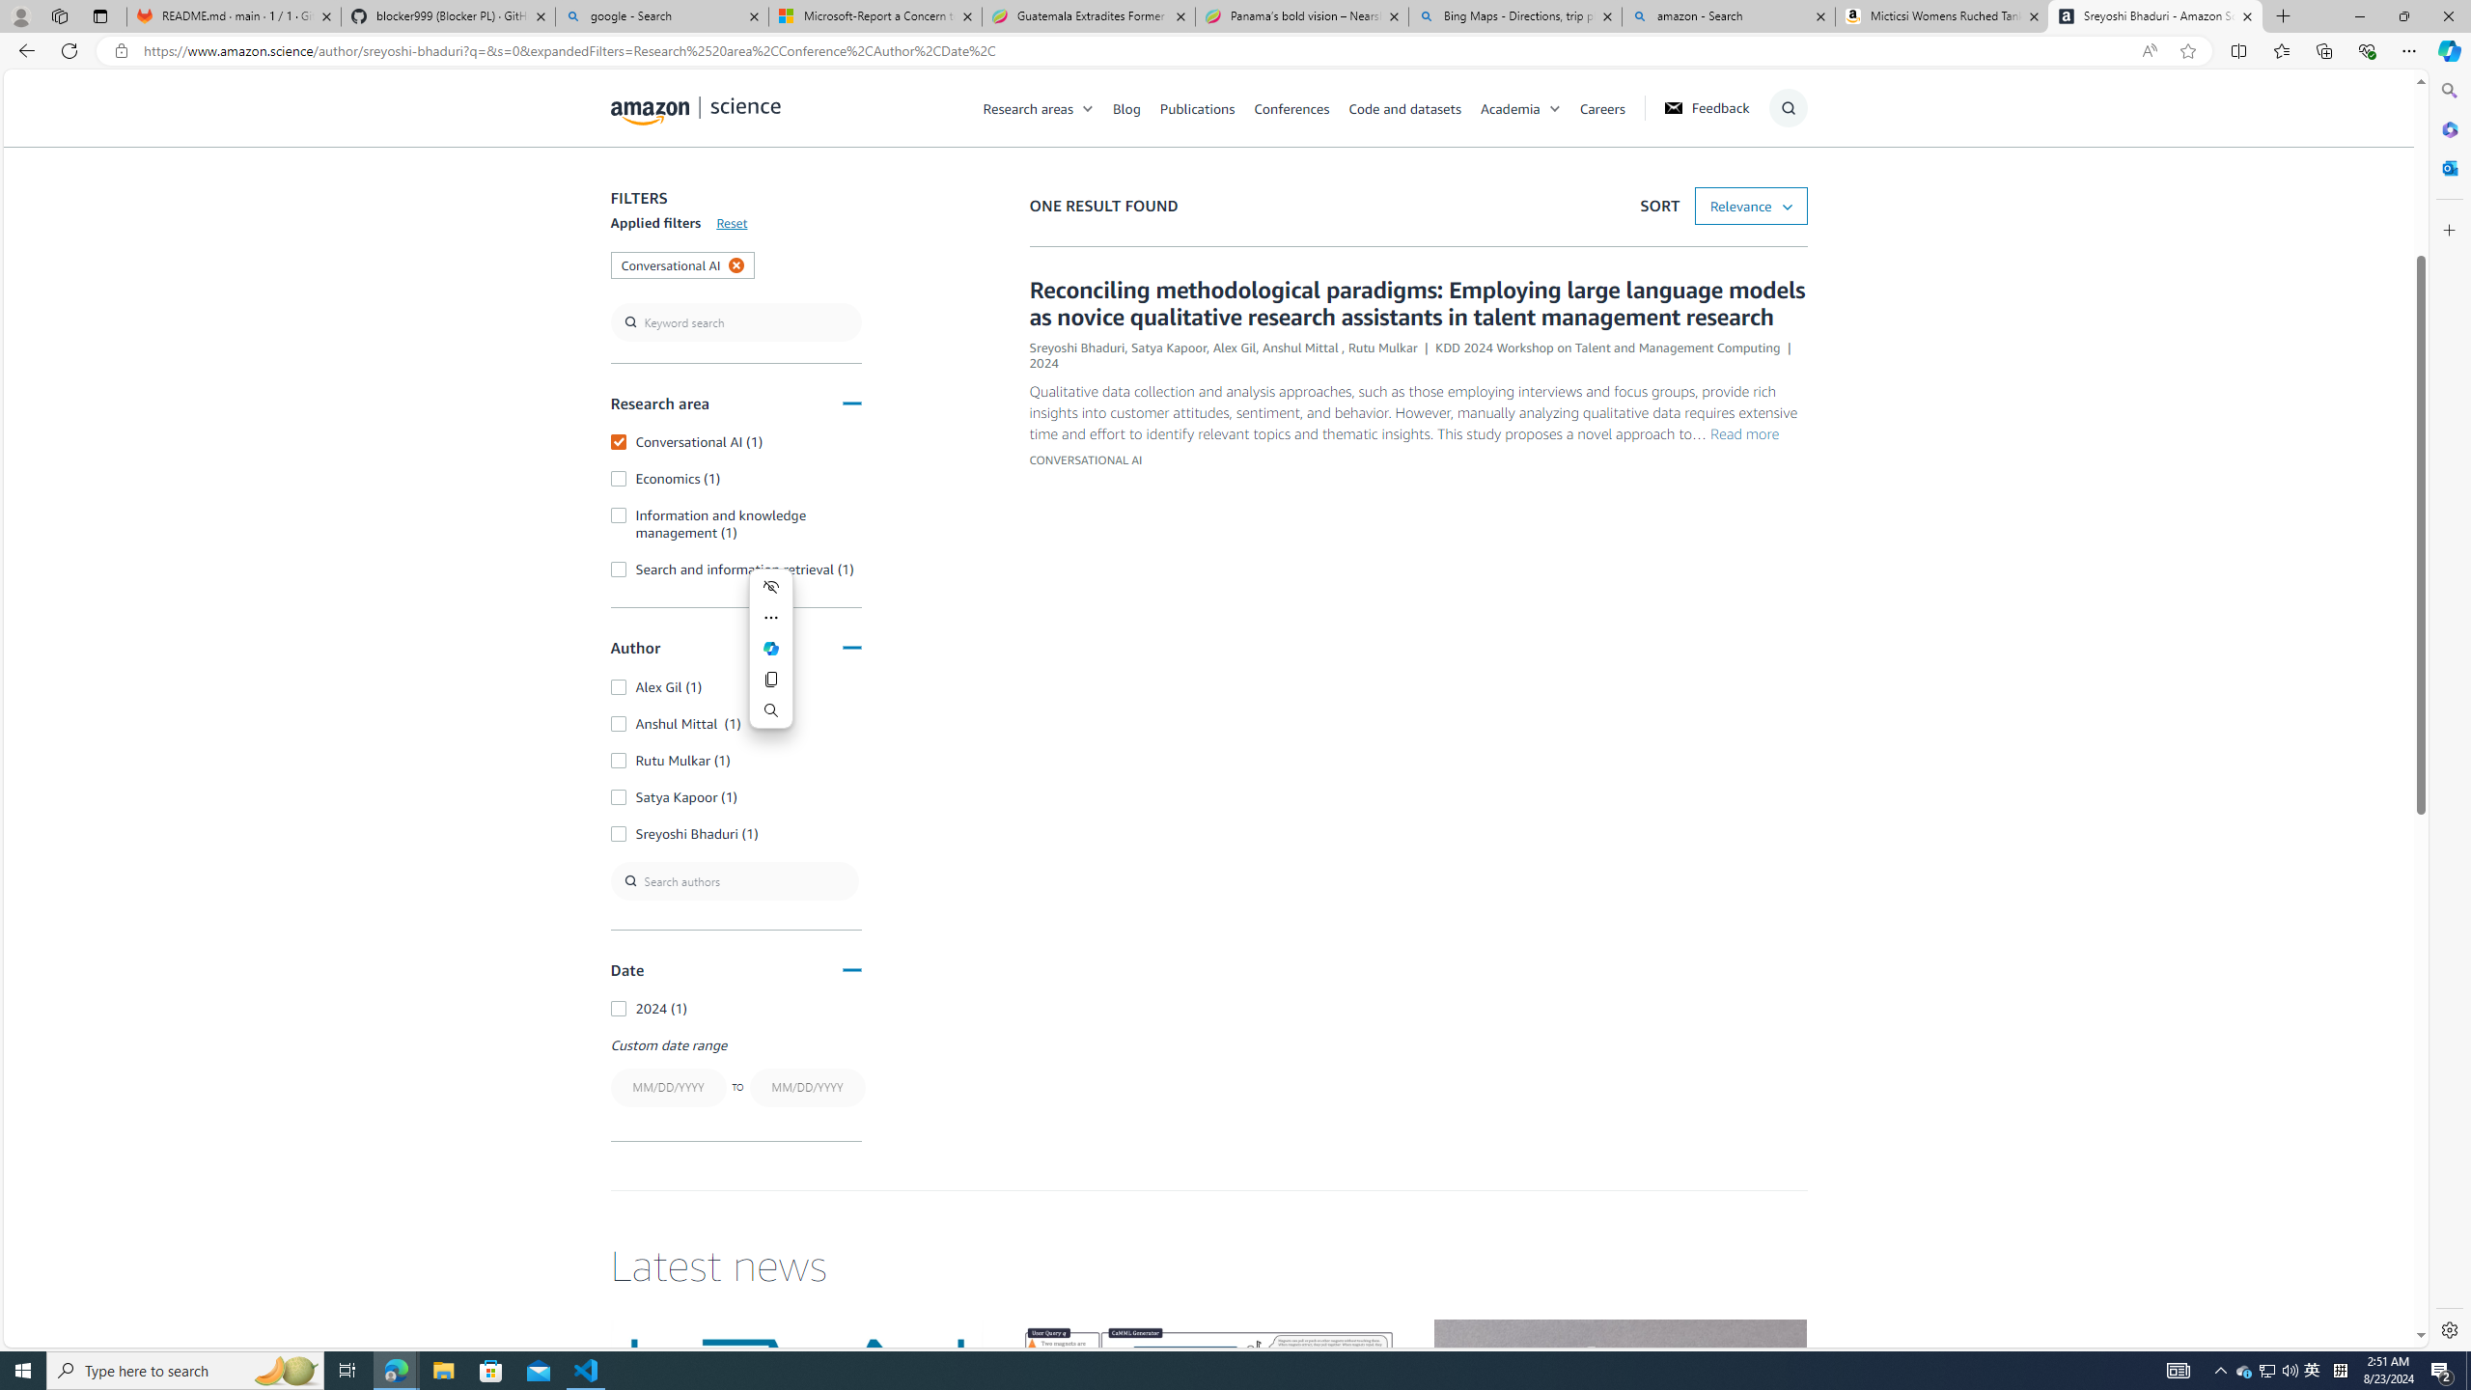 The height and width of the screenshot is (1390, 2471). I want to click on Add this page to favorites (Ctrl+D), so click(2187, 51).